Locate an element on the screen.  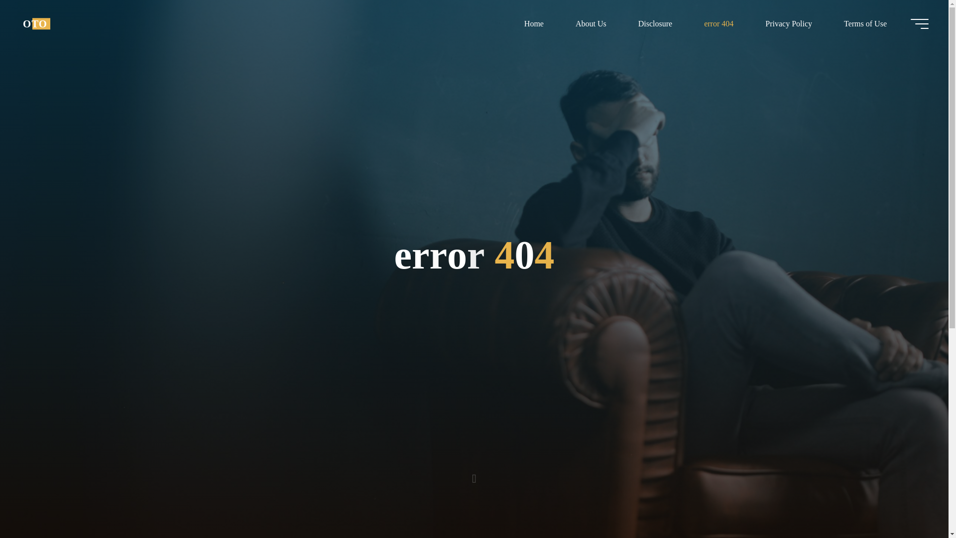
Terms of Use is located at coordinates (865, 23).